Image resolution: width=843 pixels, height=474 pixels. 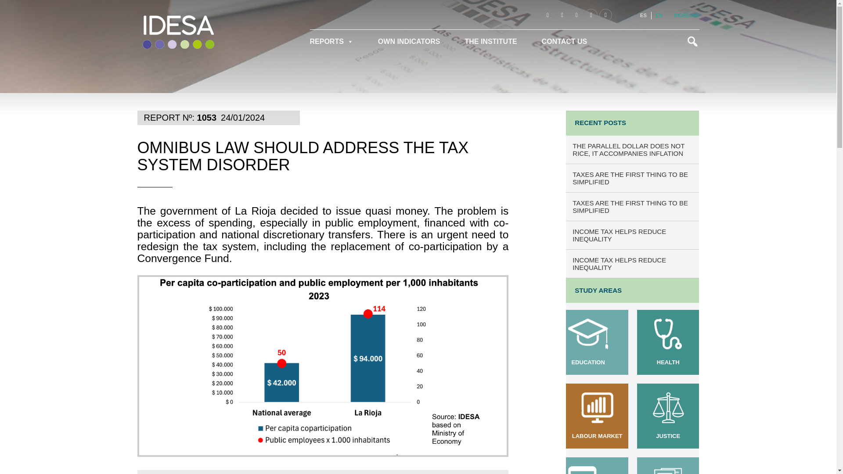 What do you see at coordinates (686, 15) in the screenshot?
I see `INGRESAR` at bounding box center [686, 15].